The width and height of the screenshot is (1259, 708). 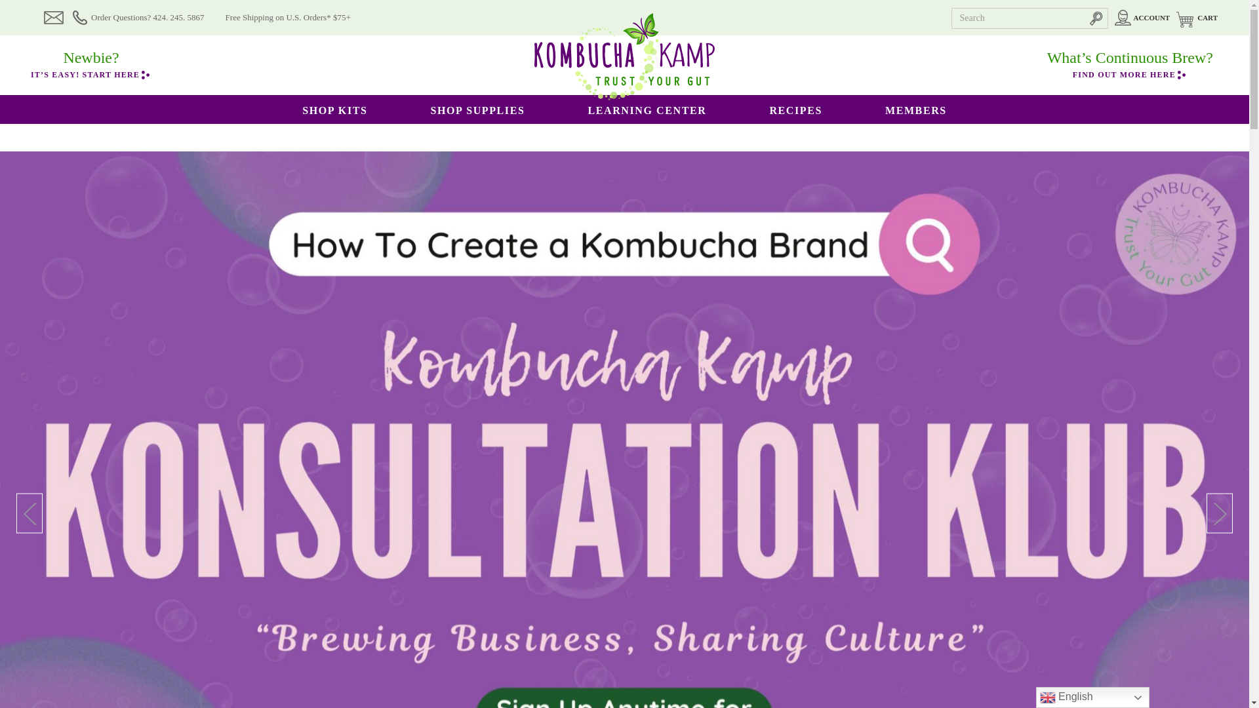 What do you see at coordinates (1142, 17) in the screenshot?
I see `ACCOUNT` at bounding box center [1142, 17].